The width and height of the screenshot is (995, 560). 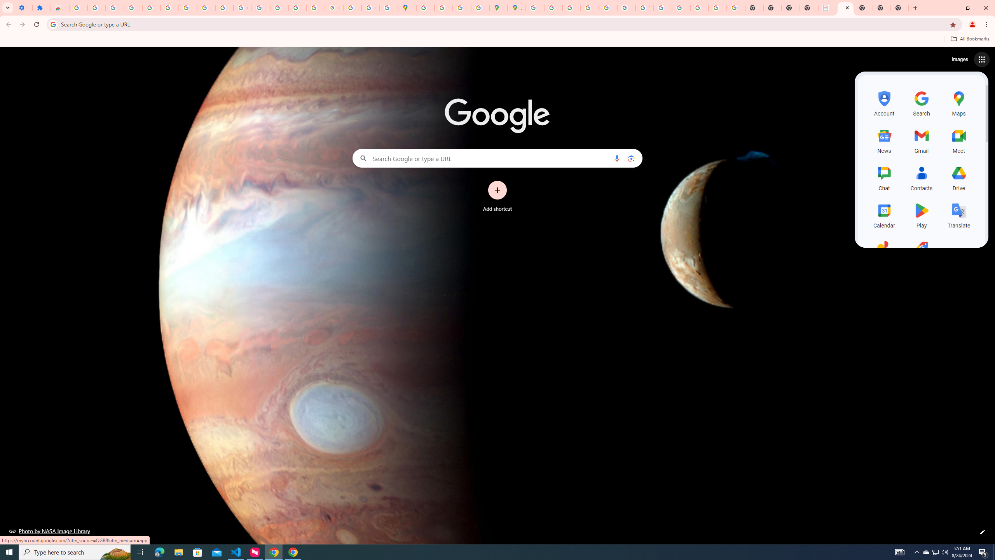 What do you see at coordinates (958, 214) in the screenshot?
I see `Translate, row 4 of 5 and column 3 of 3 in the first section` at bounding box center [958, 214].